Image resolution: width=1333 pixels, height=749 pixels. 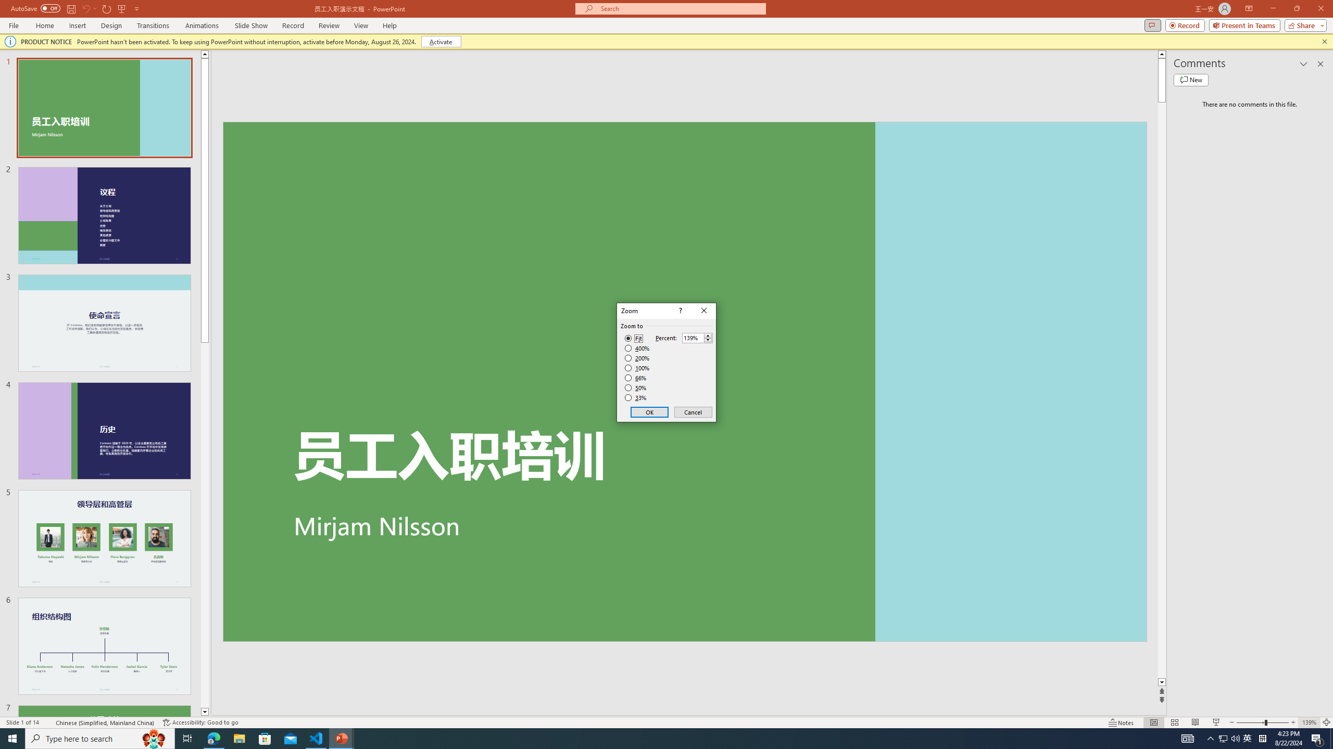 I want to click on Notification Chevron, so click(x=1211, y=739).